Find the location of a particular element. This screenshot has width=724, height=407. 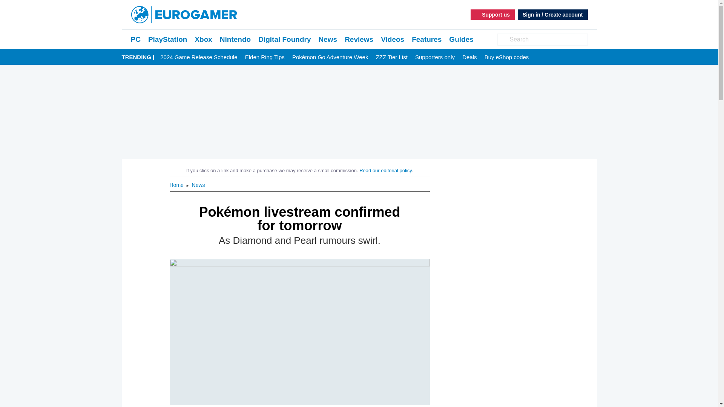

Elden Ring Tips is located at coordinates (265, 57).